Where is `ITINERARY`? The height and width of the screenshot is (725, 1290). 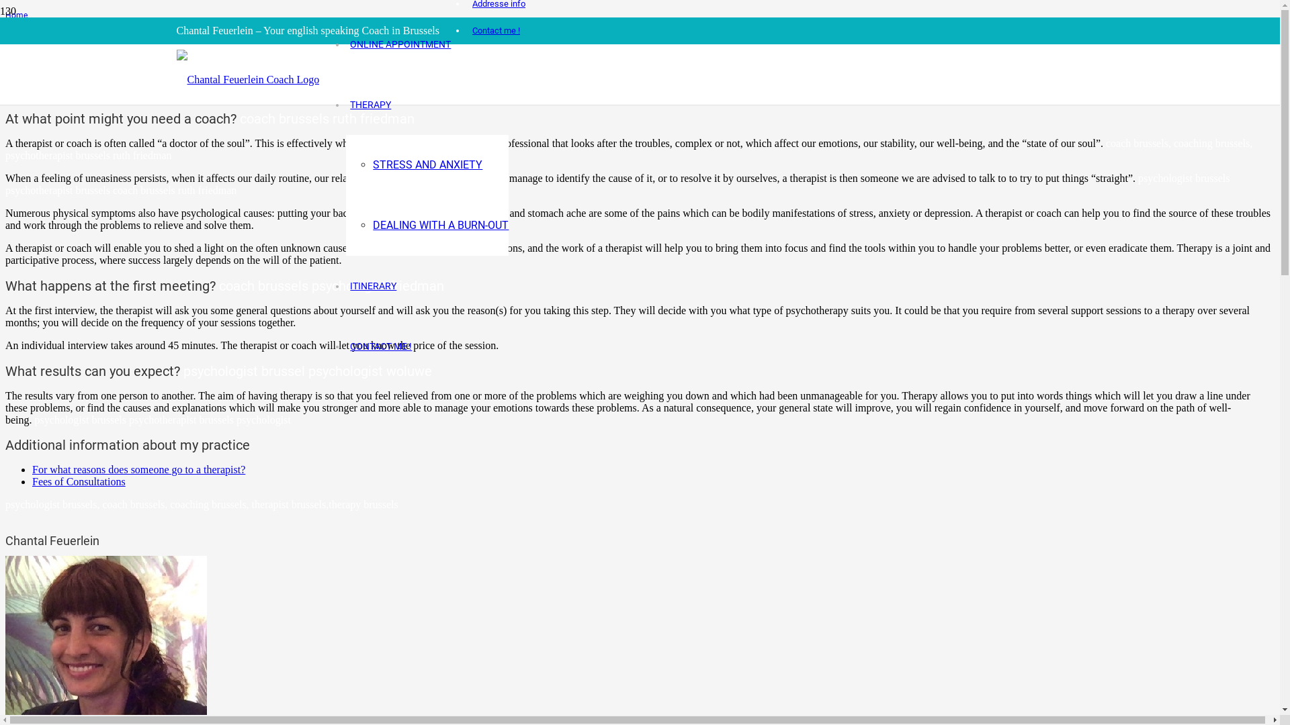 ITINERARY is located at coordinates (374, 286).